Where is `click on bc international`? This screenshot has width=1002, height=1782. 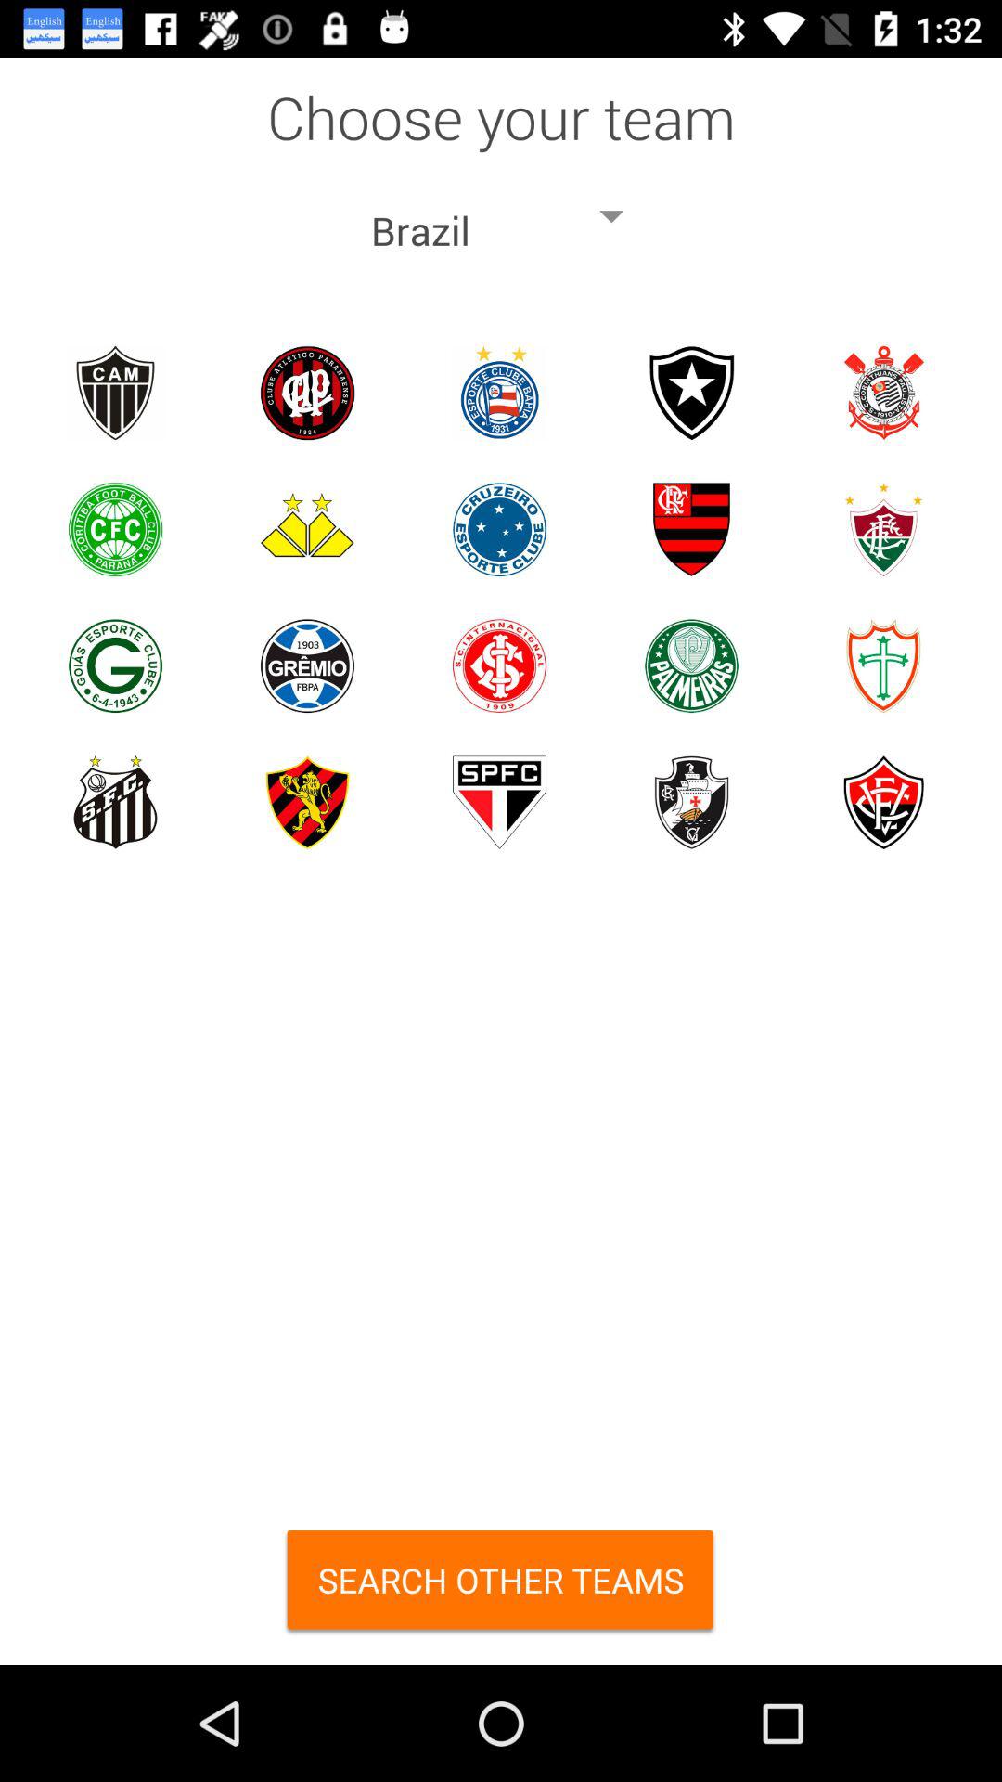
click on bc international is located at coordinates (499, 665).